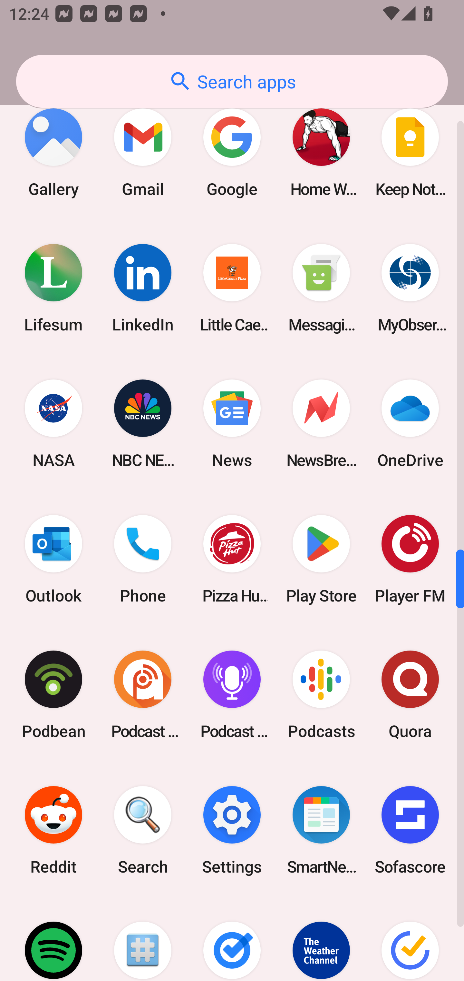 Image resolution: width=464 pixels, height=981 pixels. What do you see at coordinates (143, 559) in the screenshot?
I see `Phone` at bounding box center [143, 559].